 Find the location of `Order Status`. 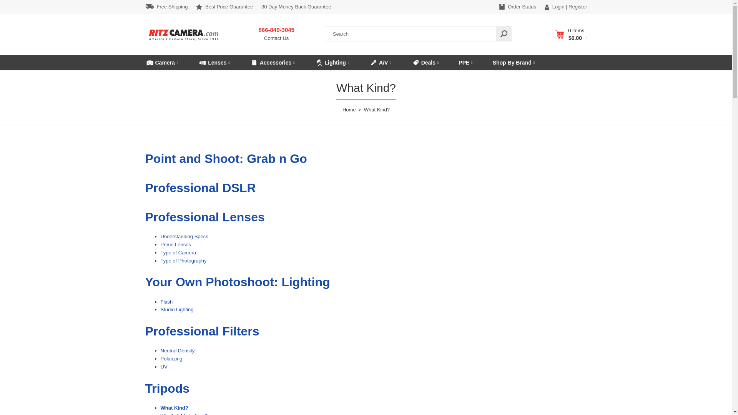

Order Status is located at coordinates (519, 7).